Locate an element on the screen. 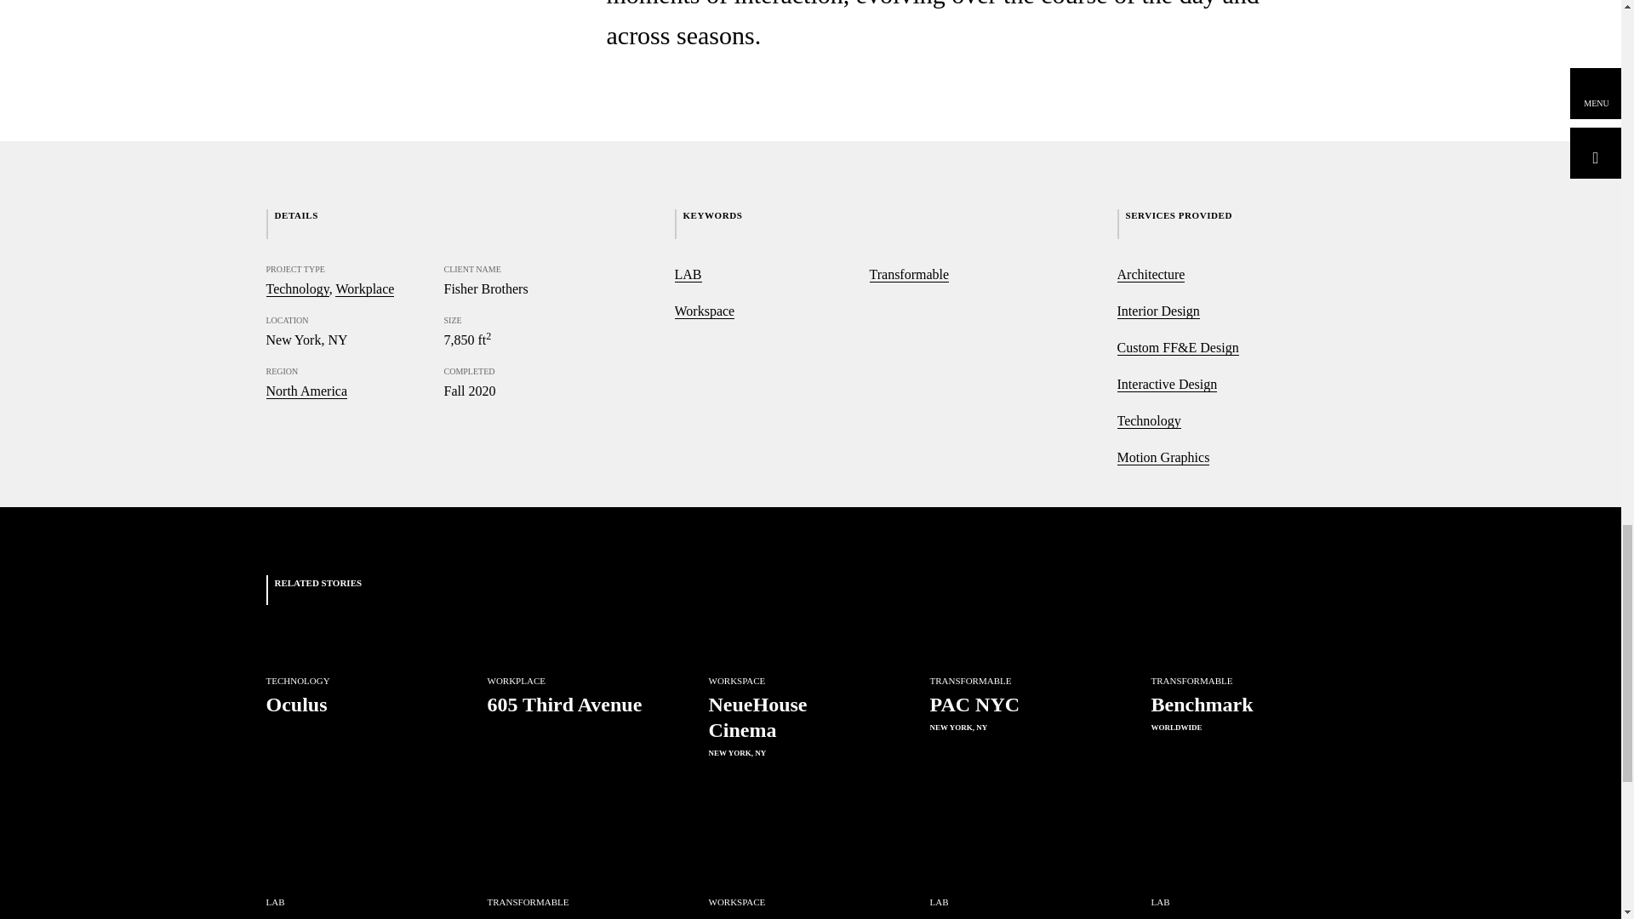  Technology is located at coordinates (335, 740).